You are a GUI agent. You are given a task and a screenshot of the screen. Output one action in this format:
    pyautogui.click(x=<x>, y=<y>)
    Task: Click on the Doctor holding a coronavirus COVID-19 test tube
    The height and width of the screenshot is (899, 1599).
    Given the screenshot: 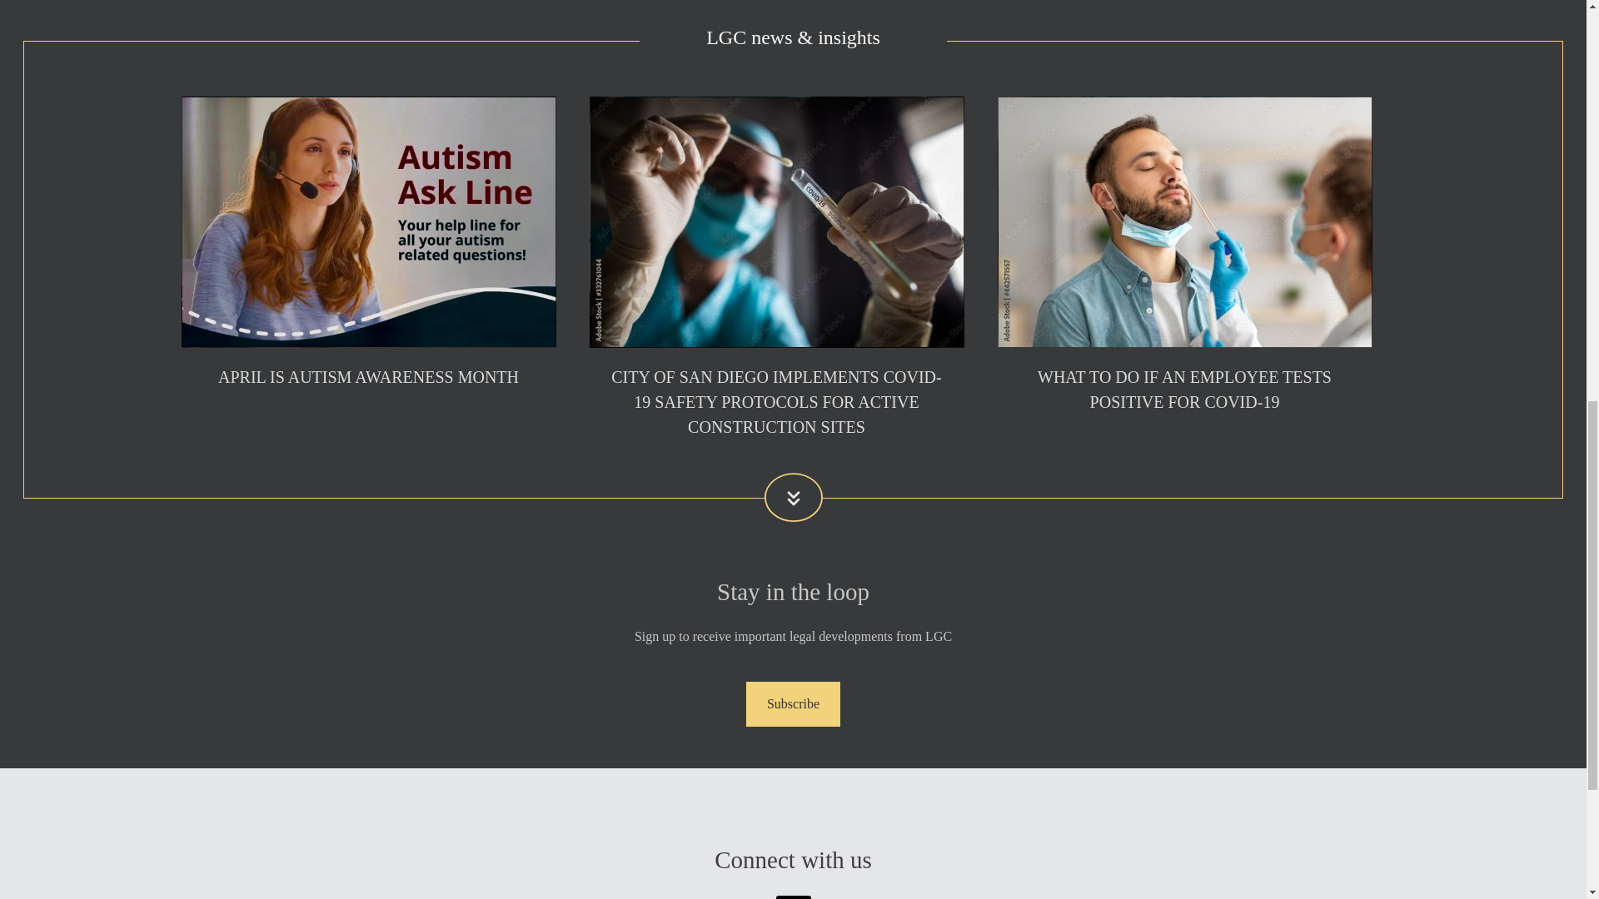 What is the action you would take?
    pyautogui.click(x=776, y=221)
    